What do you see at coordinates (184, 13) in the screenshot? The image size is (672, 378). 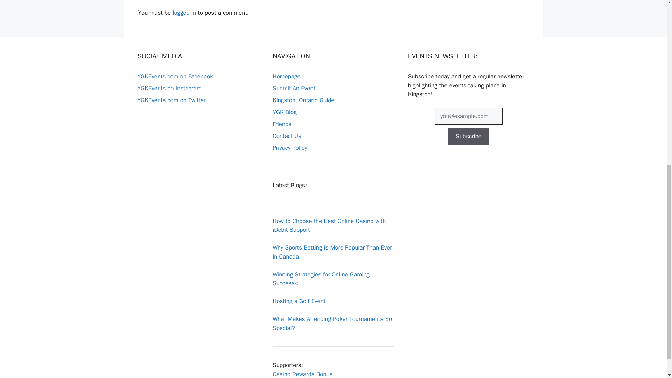 I see `logged in` at bounding box center [184, 13].